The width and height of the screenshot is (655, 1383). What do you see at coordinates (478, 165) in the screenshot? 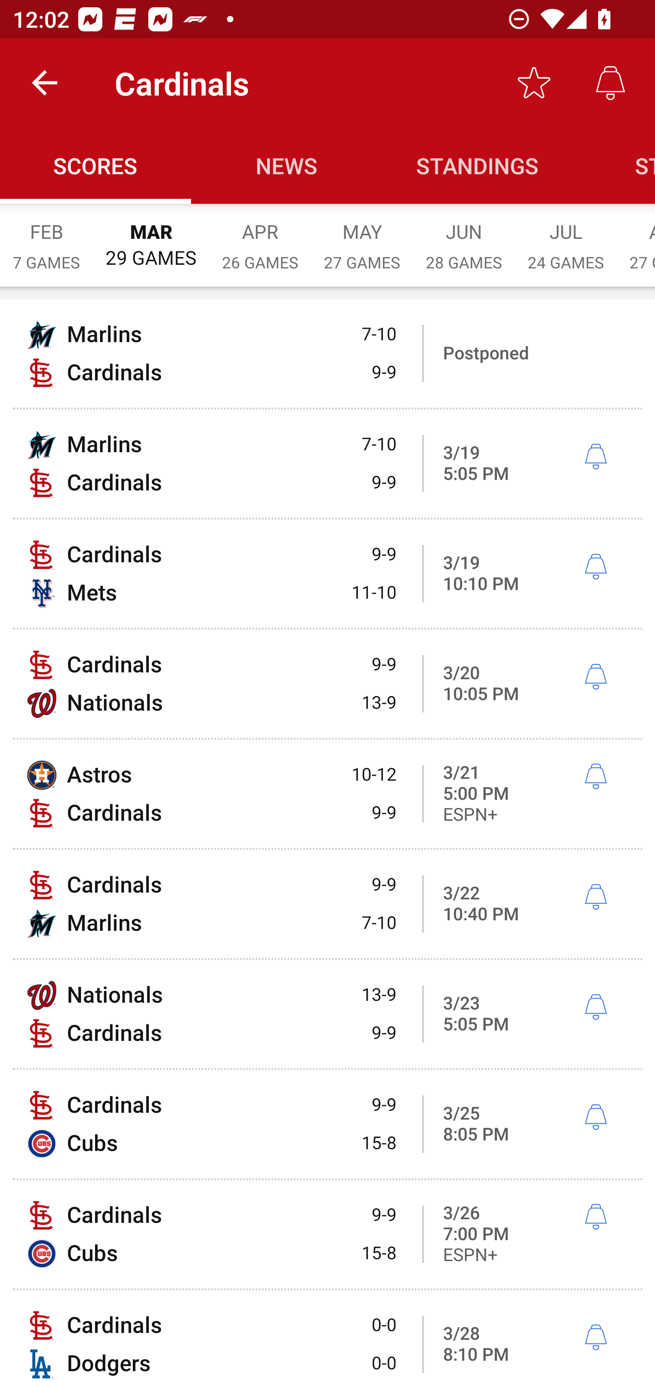
I see `Standings STANDINGS` at bounding box center [478, 165].